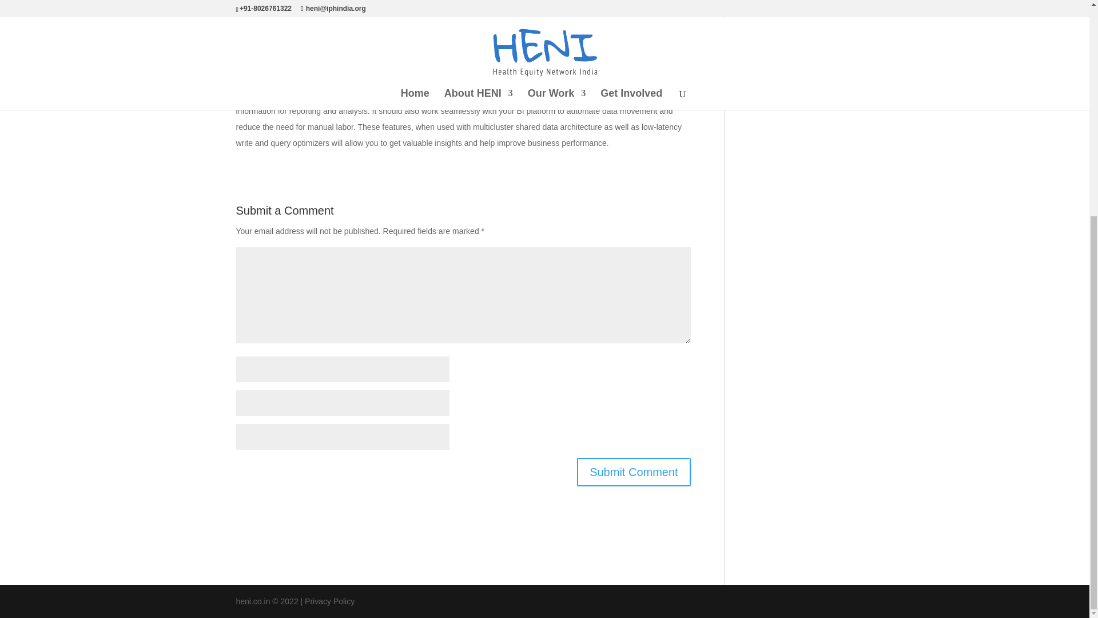 The height and width of the screenshot is (618, 1098). I want to click on Submit Comment, so click(634, 472).